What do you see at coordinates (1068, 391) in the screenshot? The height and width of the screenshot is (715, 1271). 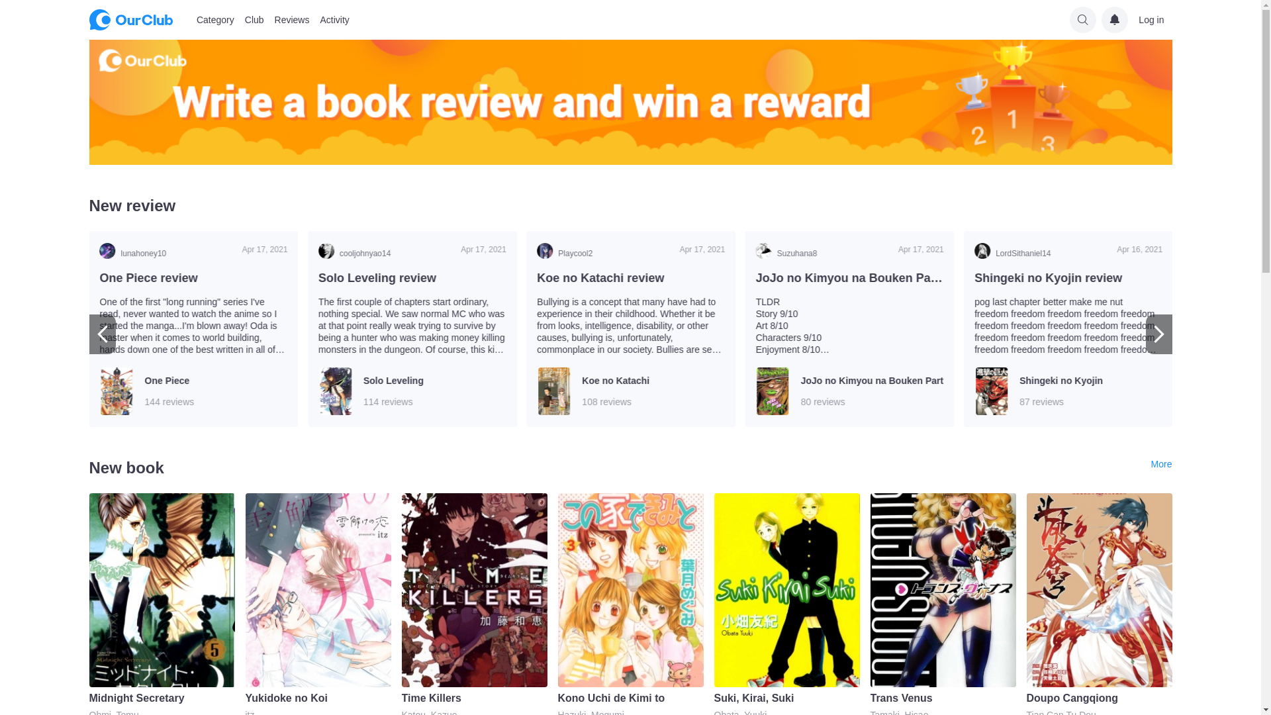 I see `Yokohama Kaidashi Kikou
31 reviews` at bounding box center [1068, 391].